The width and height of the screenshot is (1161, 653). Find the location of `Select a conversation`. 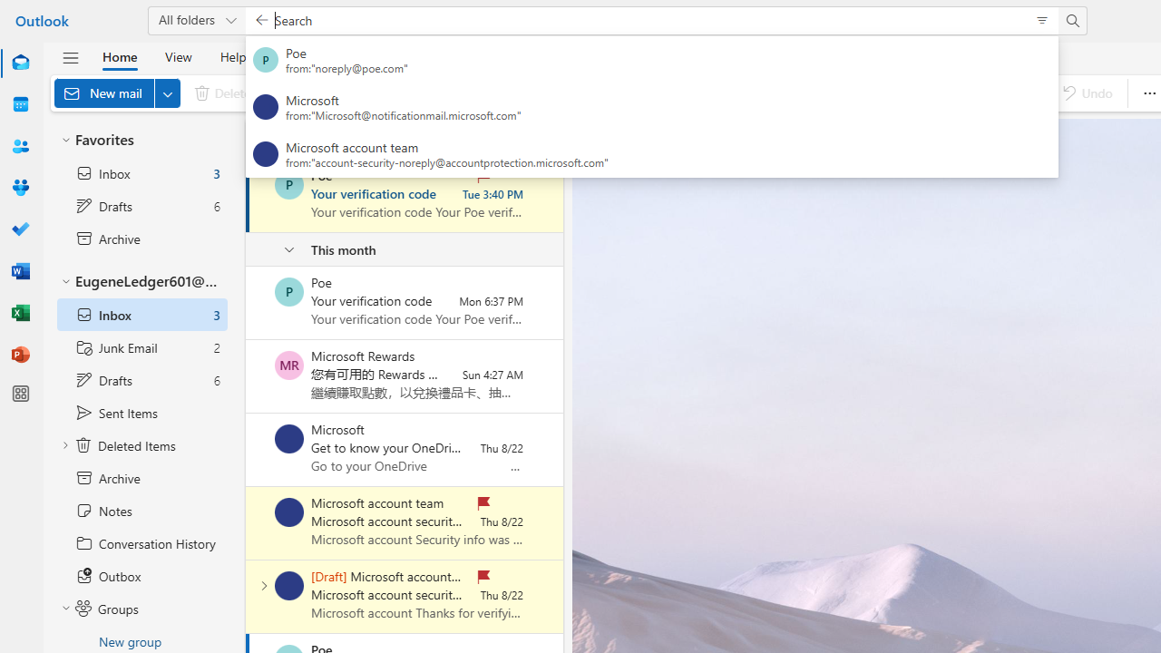

Select a conversation is located at coordinates (289, 586).